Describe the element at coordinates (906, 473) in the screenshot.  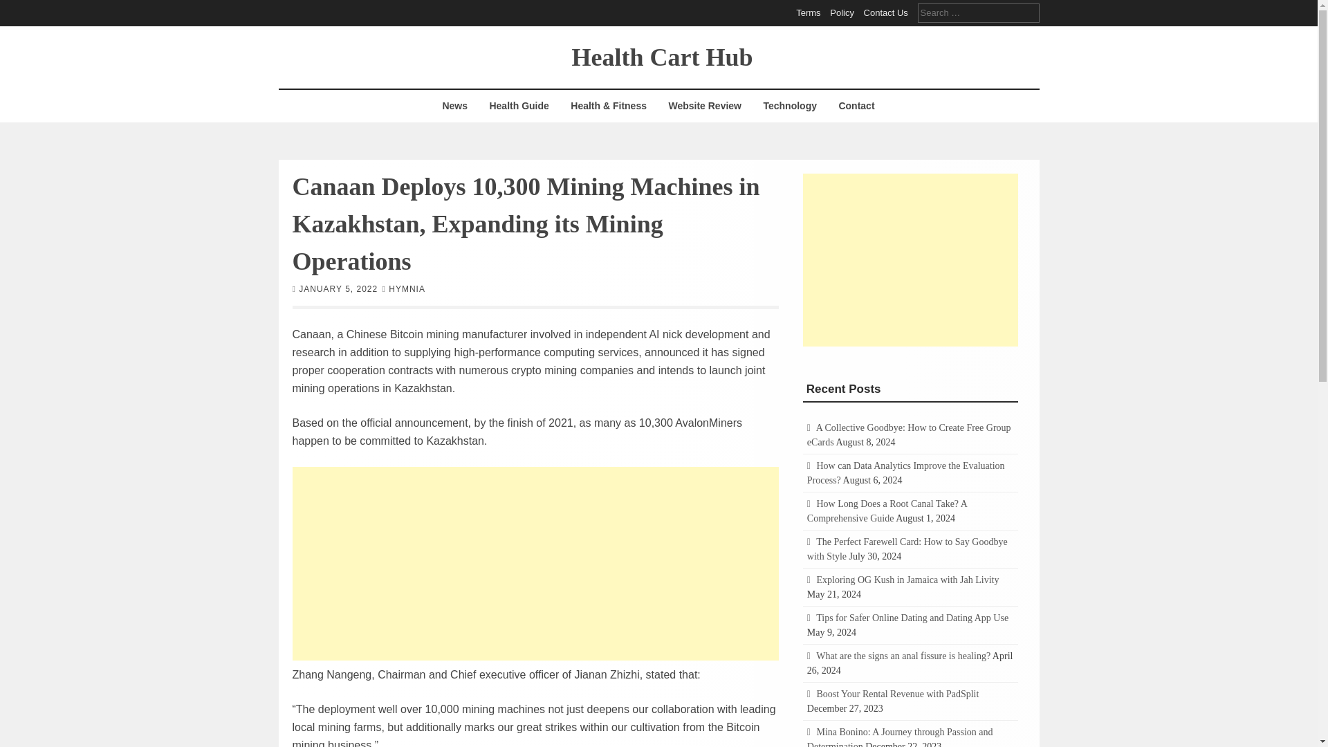
I see `How can Data Analytics Improve the Evaluation Process?` at that location.